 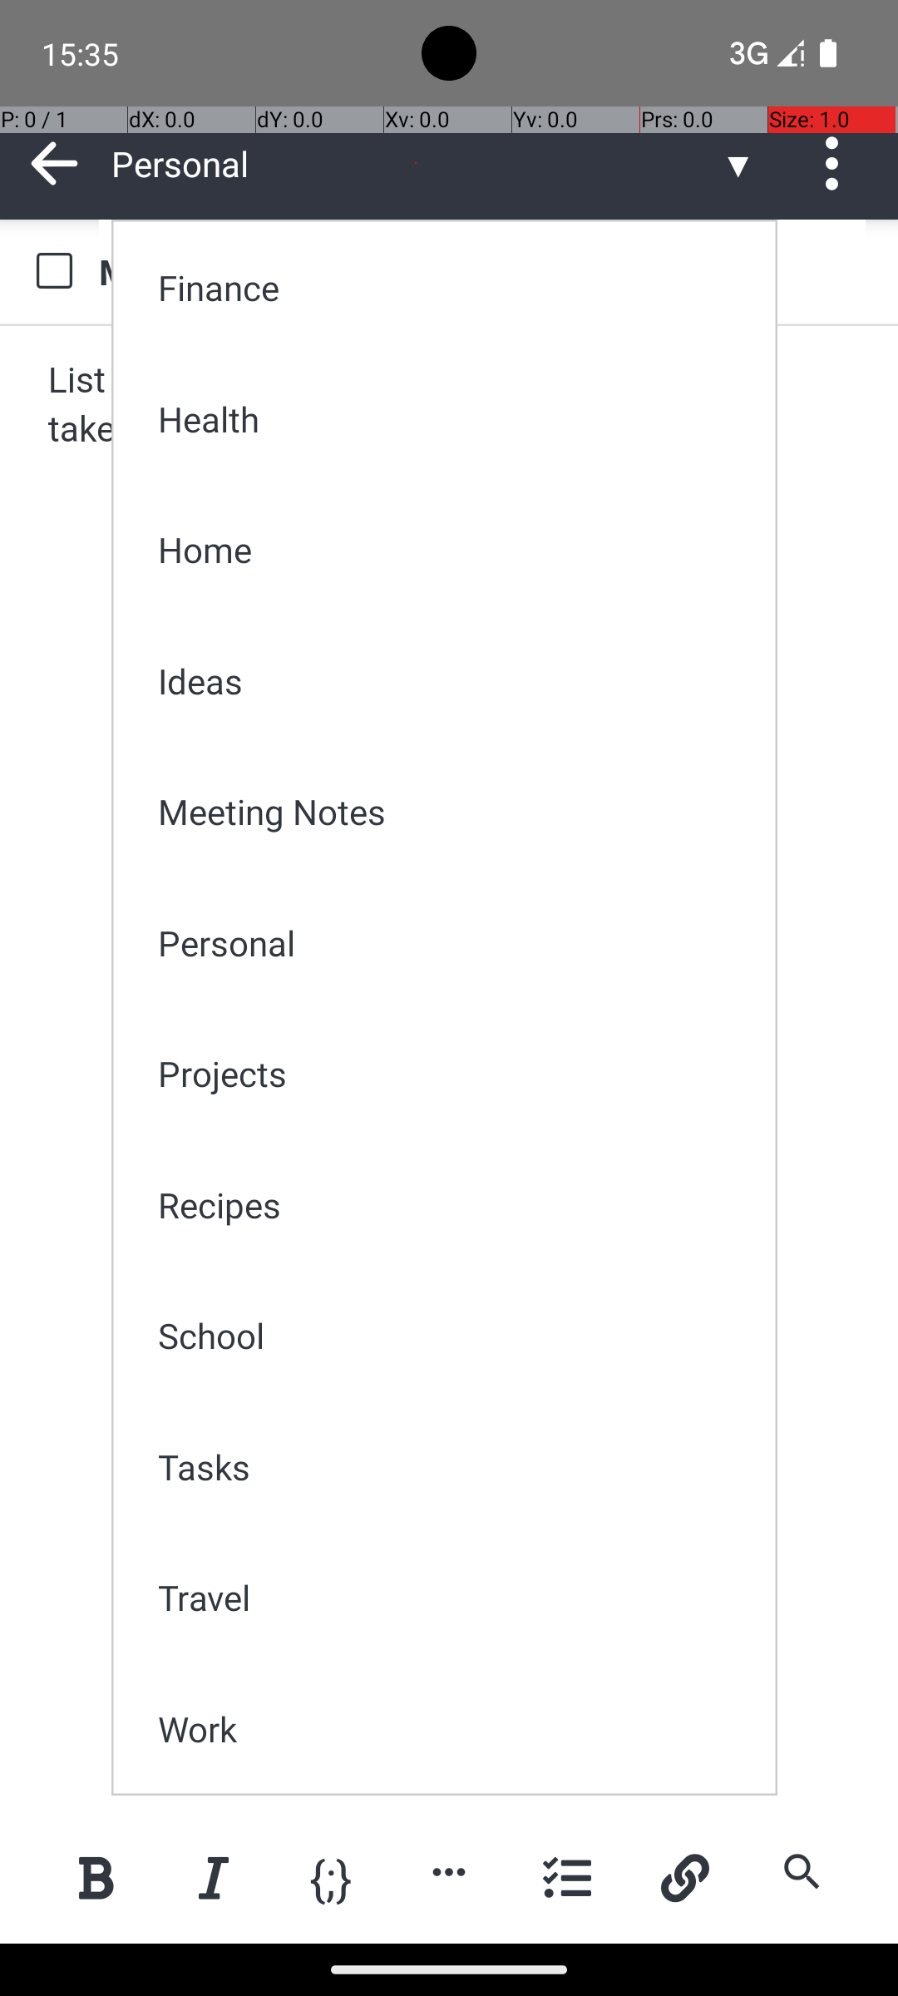 I want to click on Travel, so click(x=456, y=1597).